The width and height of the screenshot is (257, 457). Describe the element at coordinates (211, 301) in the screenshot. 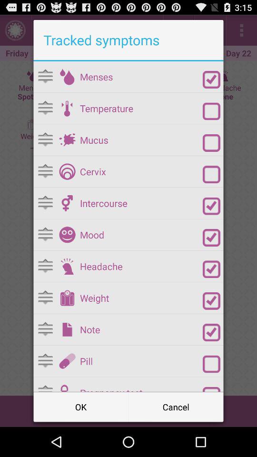

I see `weight checkbox` at that location.